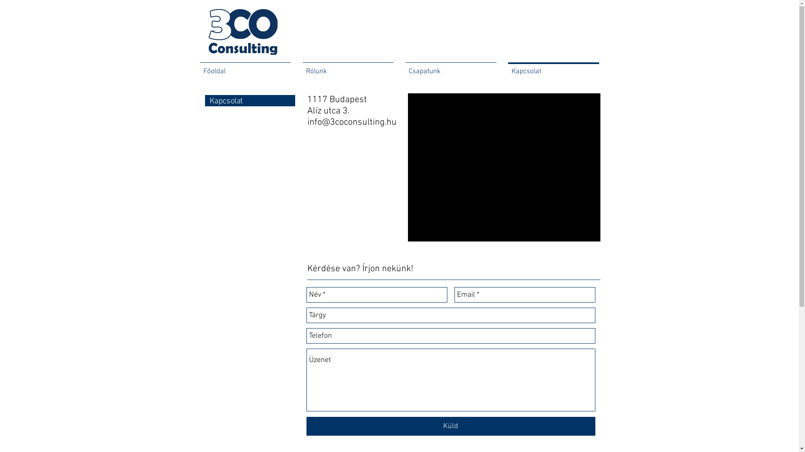  I want to click on info@3coconsulting.hu, so click(351, 122).